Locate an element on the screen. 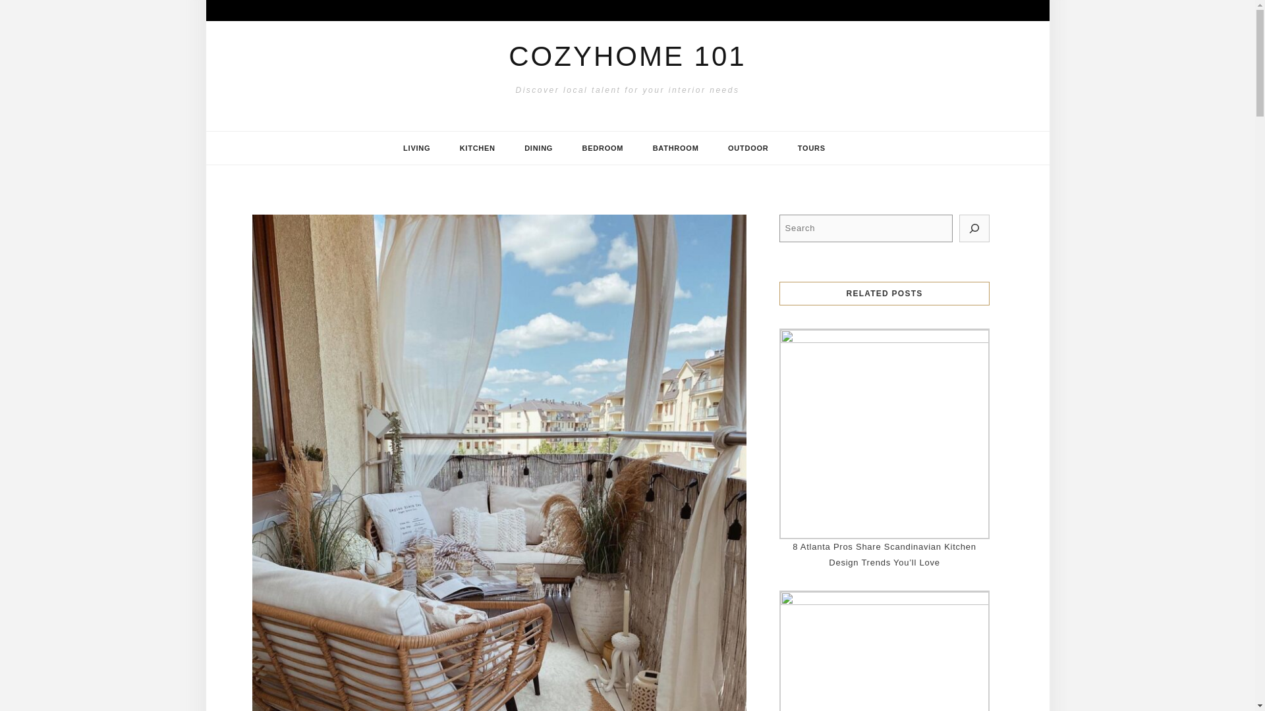  Bathroom is located at coordinates (676, 147).